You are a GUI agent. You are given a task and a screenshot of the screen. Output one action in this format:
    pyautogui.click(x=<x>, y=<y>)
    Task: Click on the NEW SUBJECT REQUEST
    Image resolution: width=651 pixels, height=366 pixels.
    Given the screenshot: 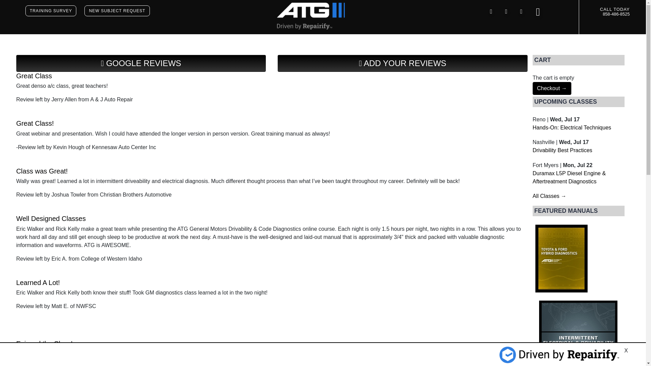 What is the action you would take?
    pyautogui.click(x=117, y=11)
    